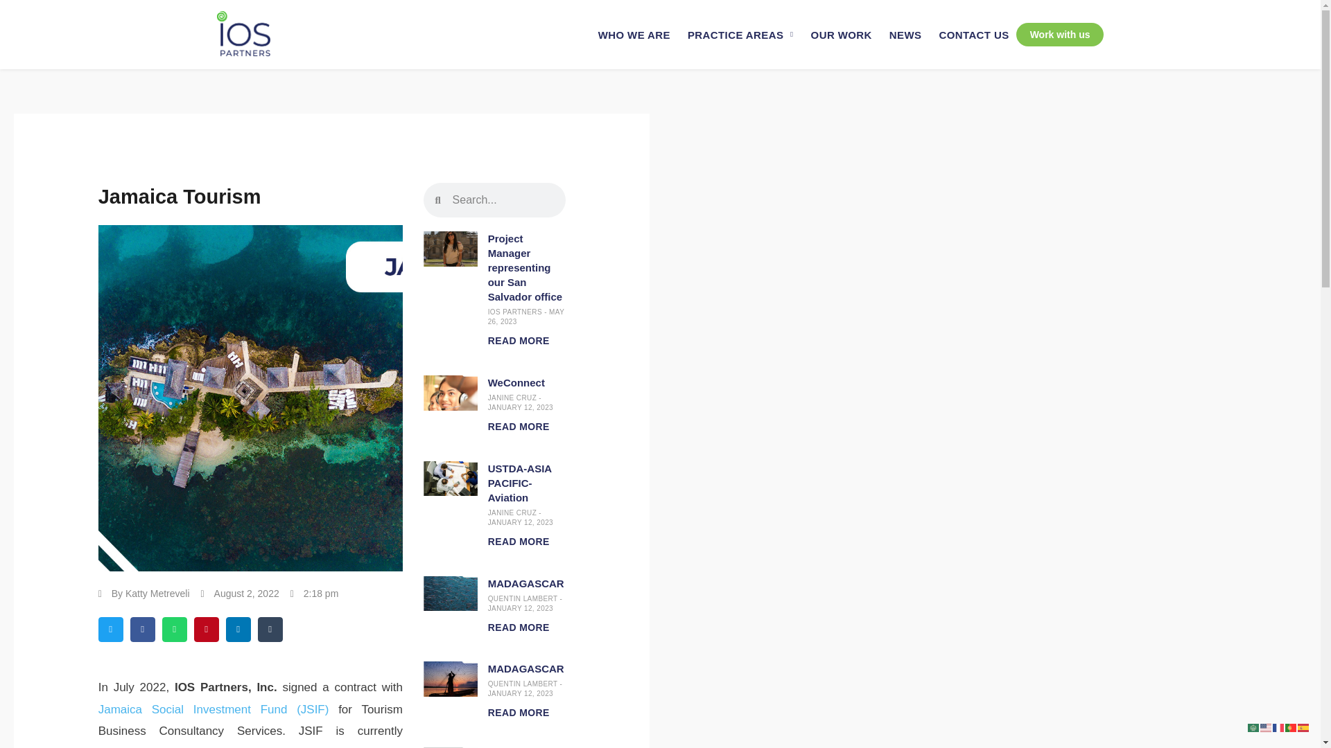 This screenshot has width=1331, height=748. What do you see at coordinates (973, 34) in the screenshot?
I see `CONTACT US` at bounding box center [973, 34].